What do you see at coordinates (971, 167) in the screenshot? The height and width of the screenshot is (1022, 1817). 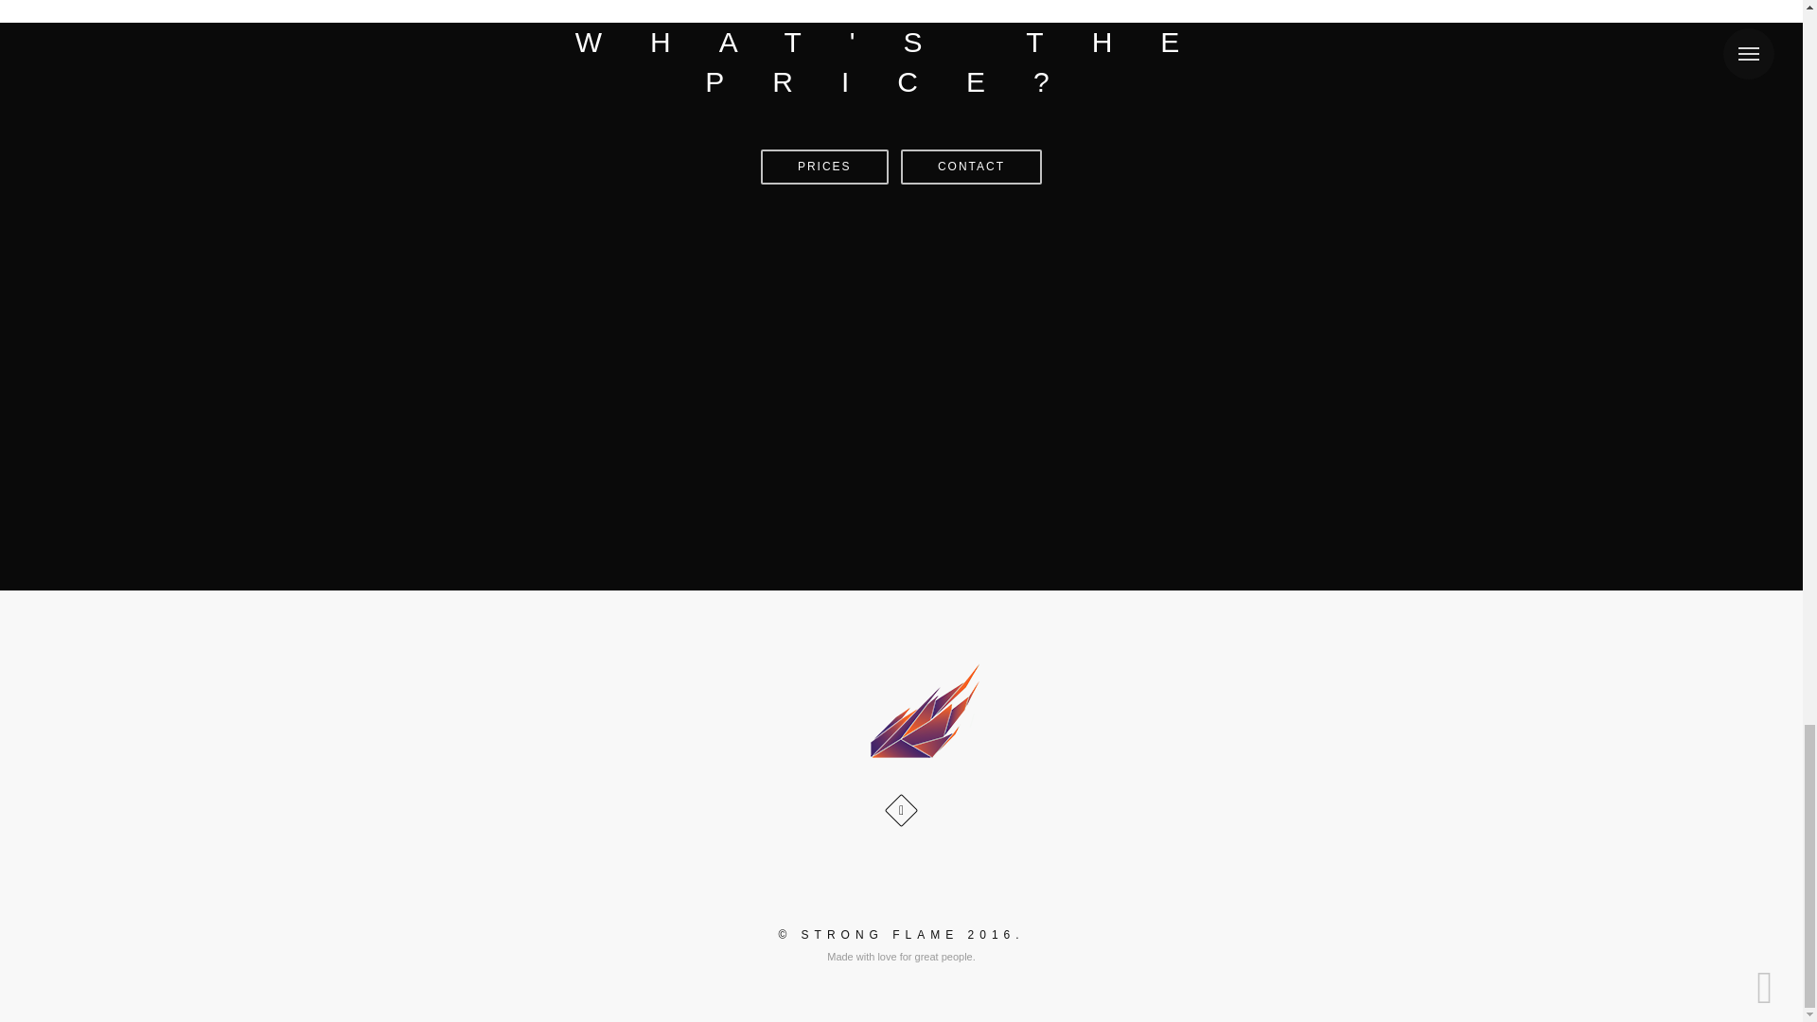 I see `button` at bounding box center [971, 167].